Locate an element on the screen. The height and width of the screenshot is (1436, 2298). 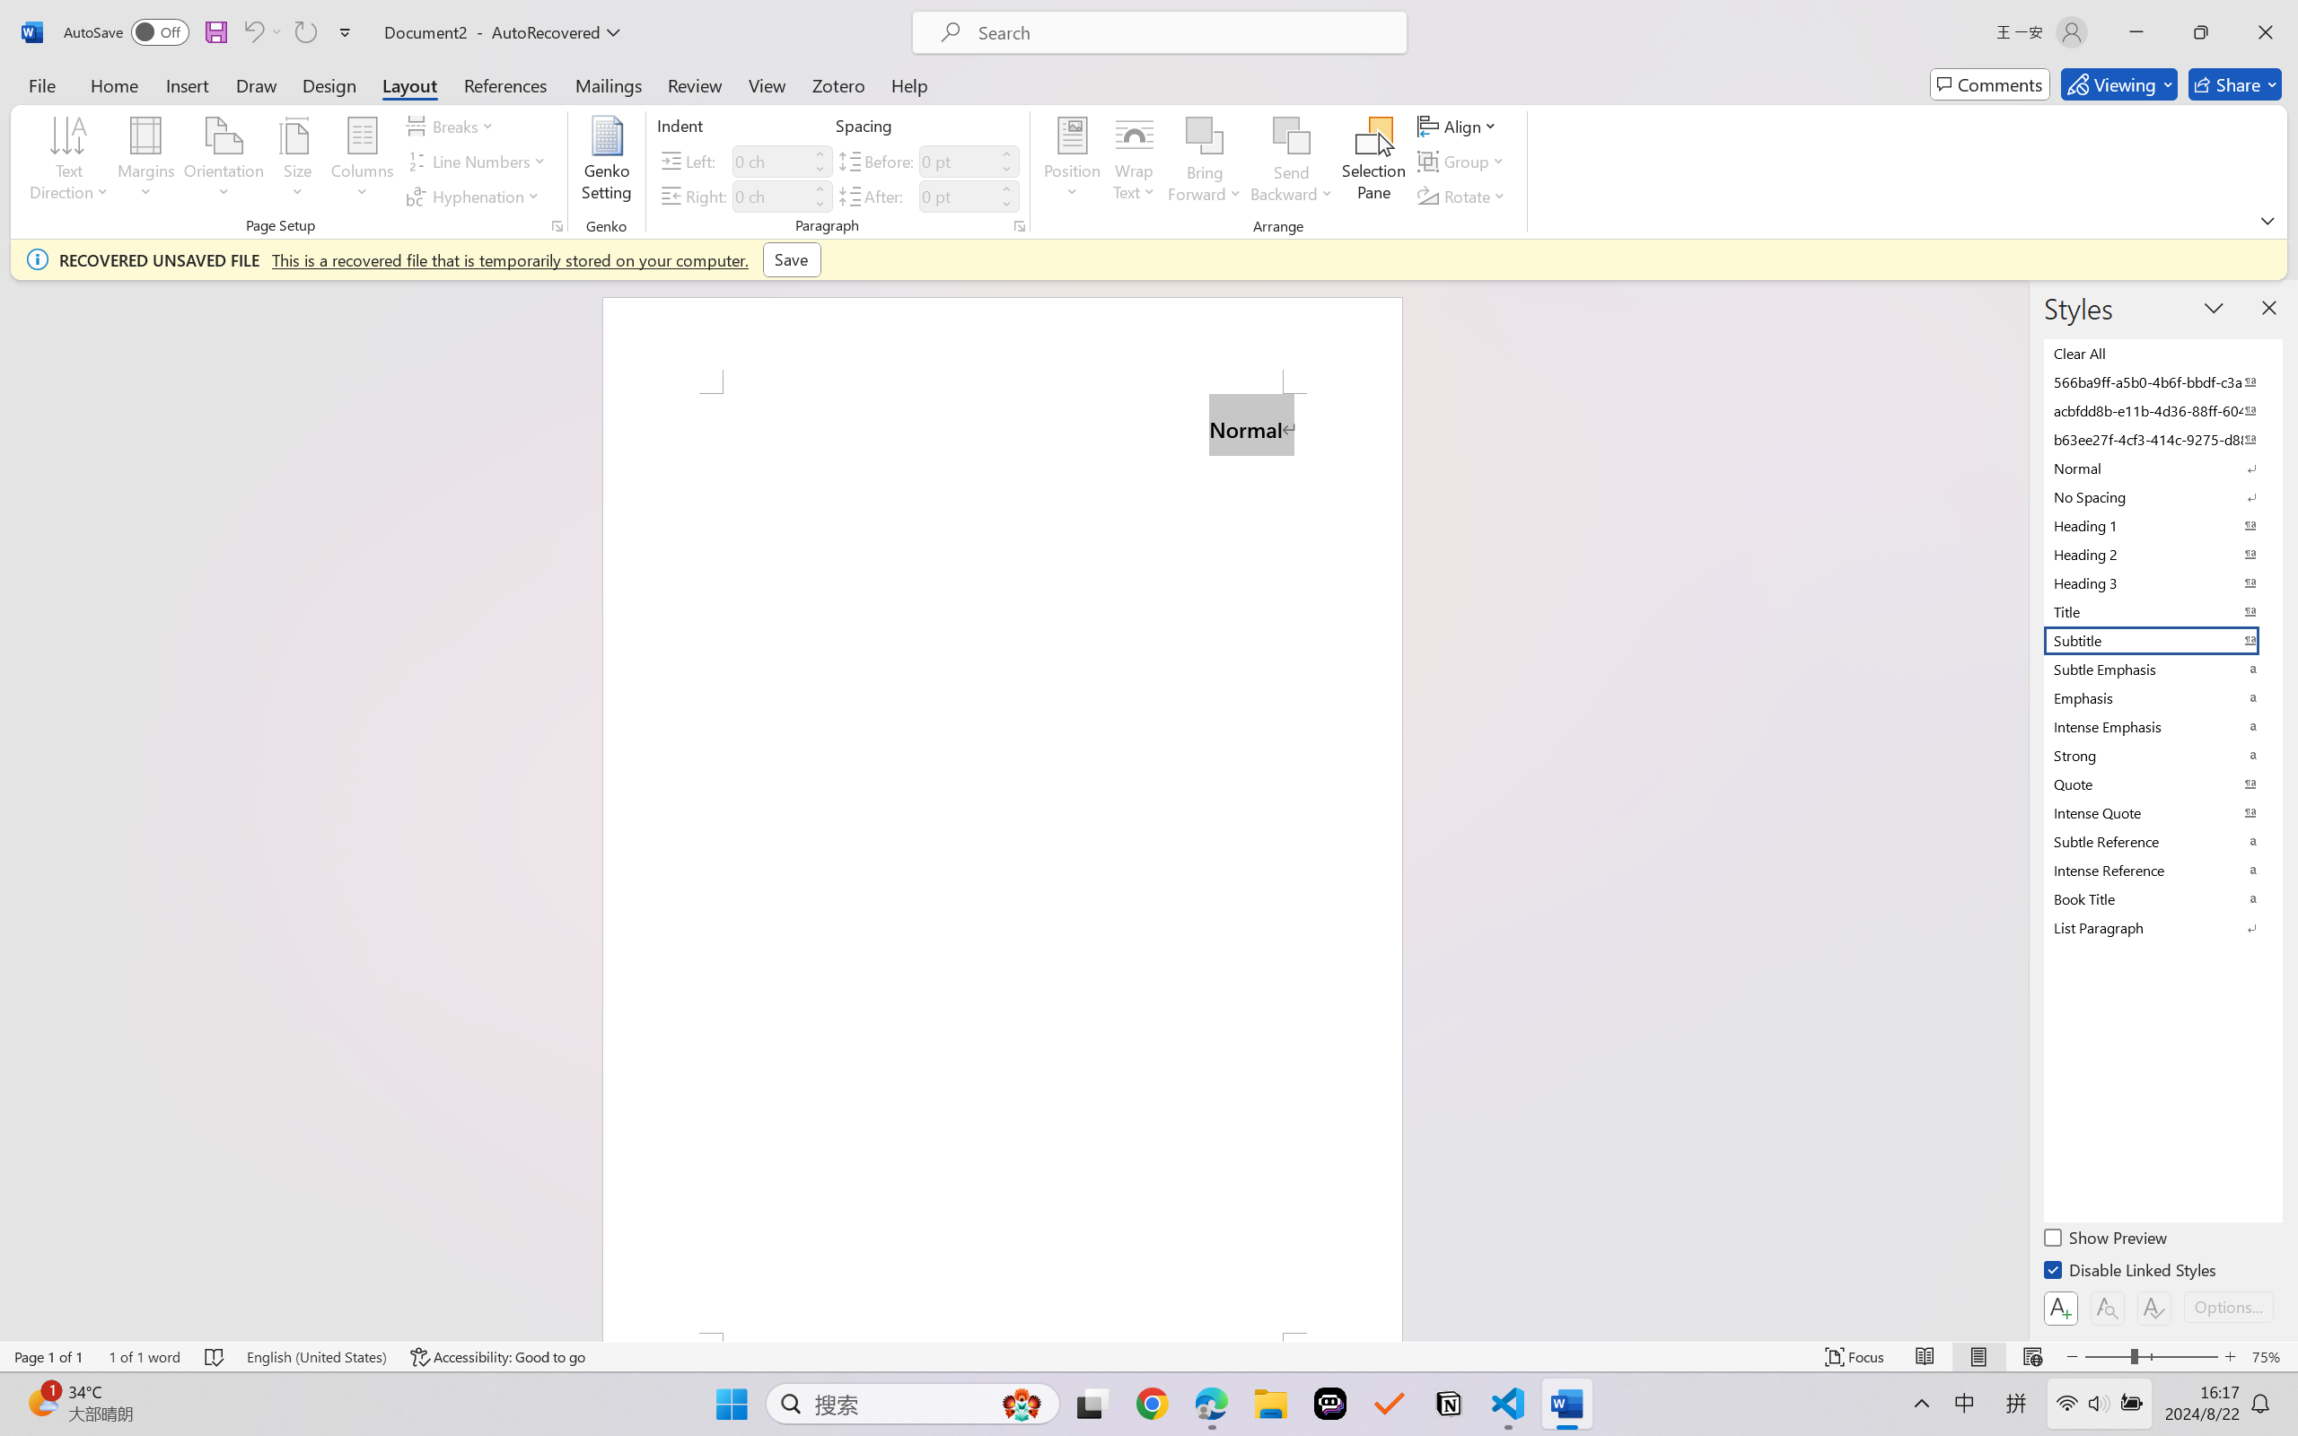
Heading 1 is located at coordinates (2162, 525).